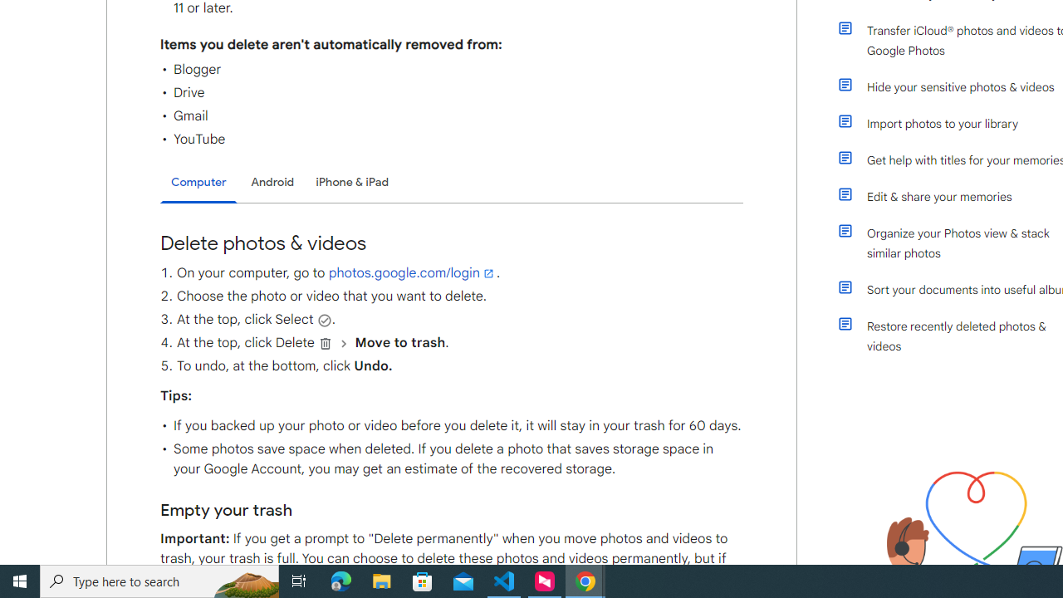  What do you see at coordinates (344, 343) in the screenshot?
I see `and then` at bounding box center [344, 343].